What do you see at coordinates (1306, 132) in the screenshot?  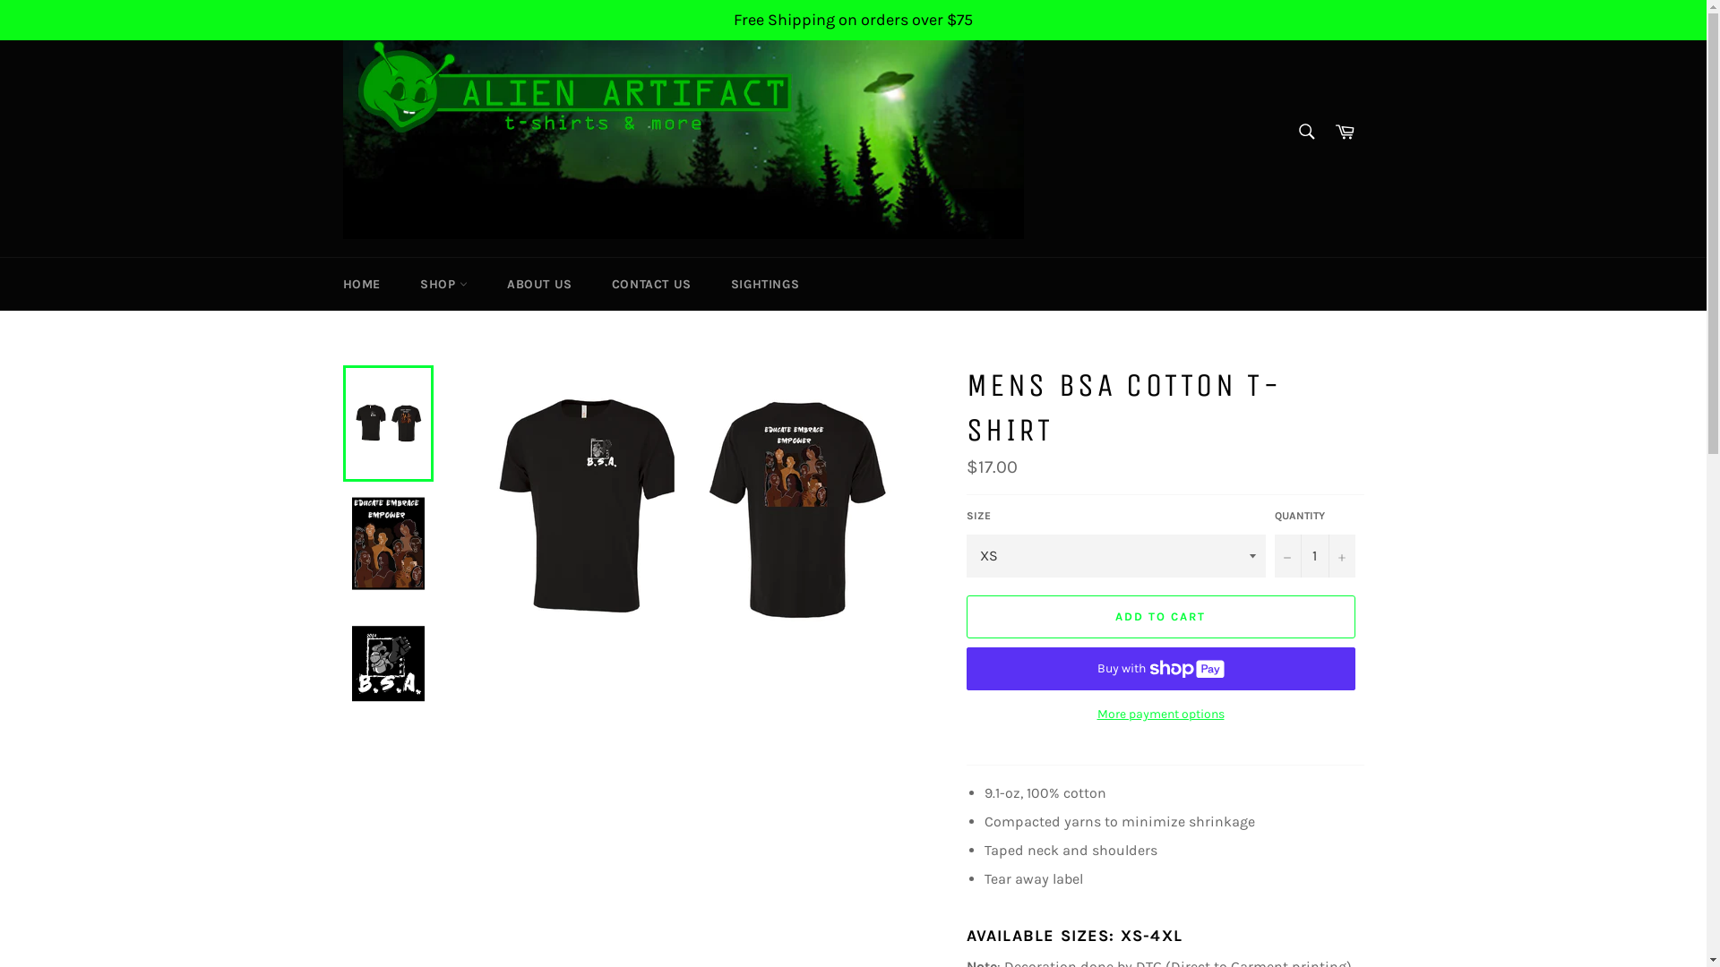 I see `Search` at bounding box center [1306, 132].